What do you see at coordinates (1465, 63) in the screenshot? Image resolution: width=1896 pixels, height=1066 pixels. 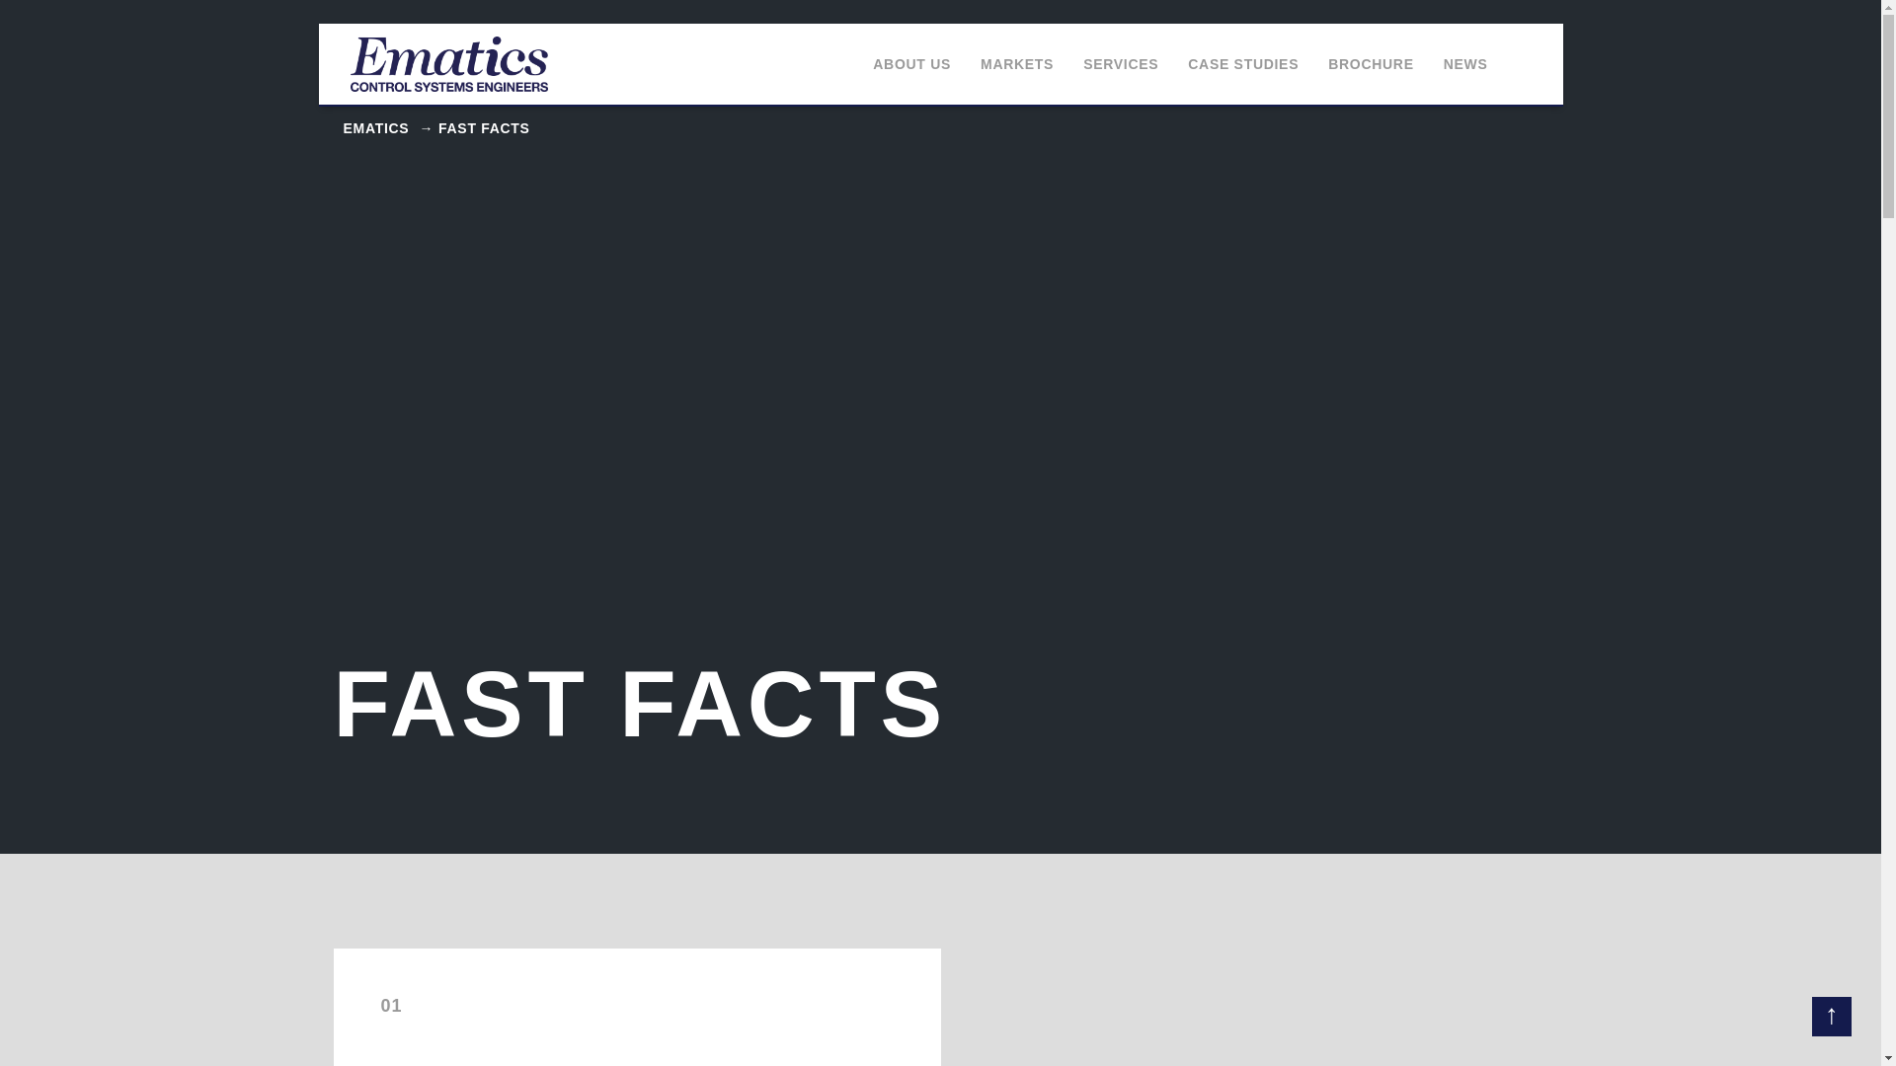 I see `NEWS` at bounding box center [1465, 63].